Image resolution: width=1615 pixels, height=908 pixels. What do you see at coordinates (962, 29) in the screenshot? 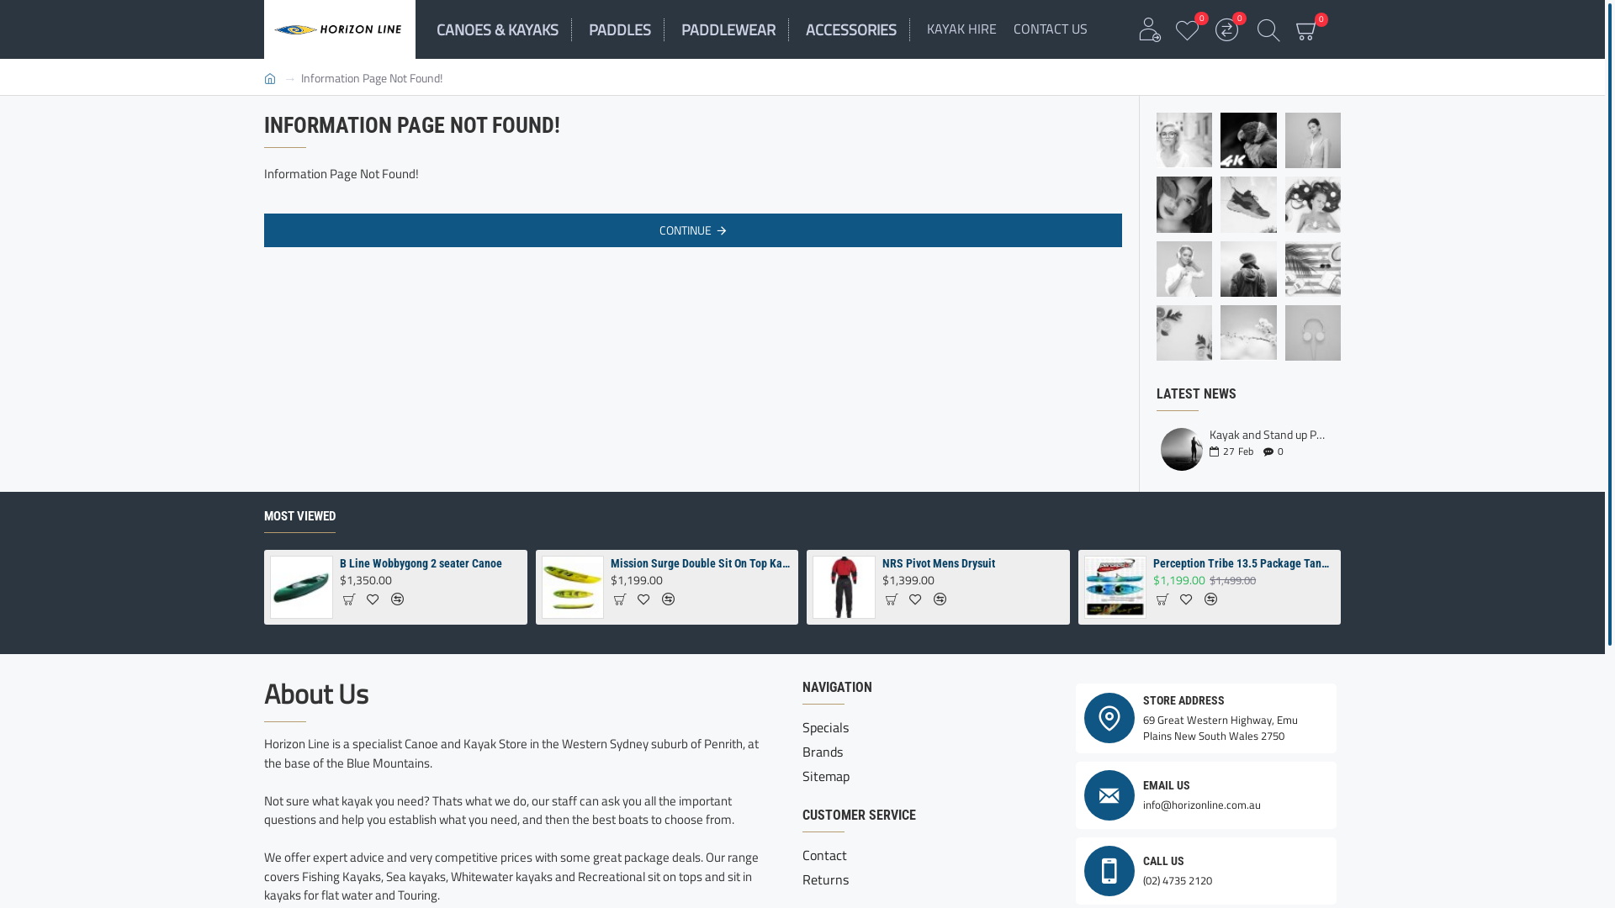
I see `KAYAK HIRE` at bounding box center [962, 29].